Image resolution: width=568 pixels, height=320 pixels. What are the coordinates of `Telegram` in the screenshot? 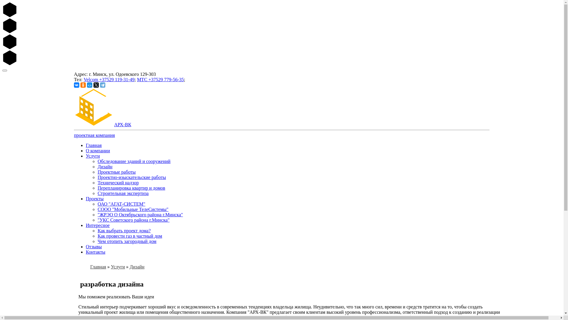 It's located at (103, 85).